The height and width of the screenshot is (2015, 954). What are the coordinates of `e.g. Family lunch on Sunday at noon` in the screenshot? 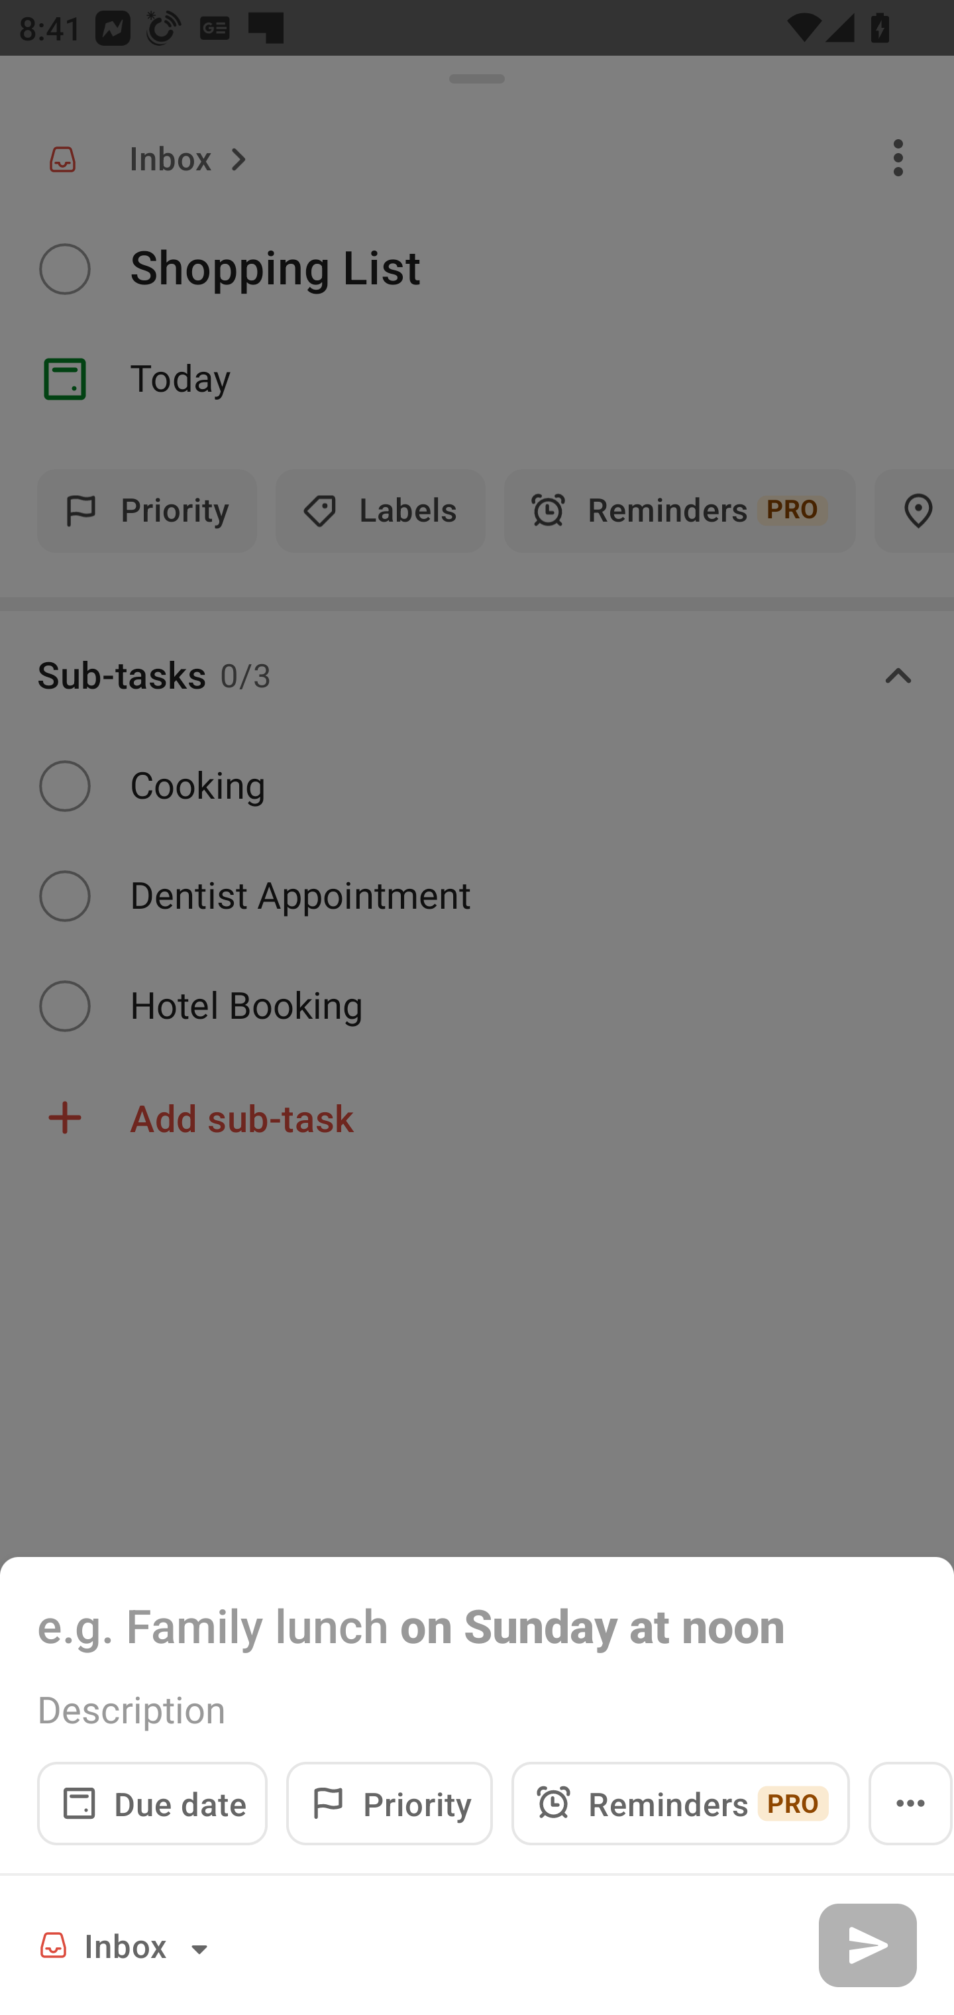 It's located at (477, 1625).